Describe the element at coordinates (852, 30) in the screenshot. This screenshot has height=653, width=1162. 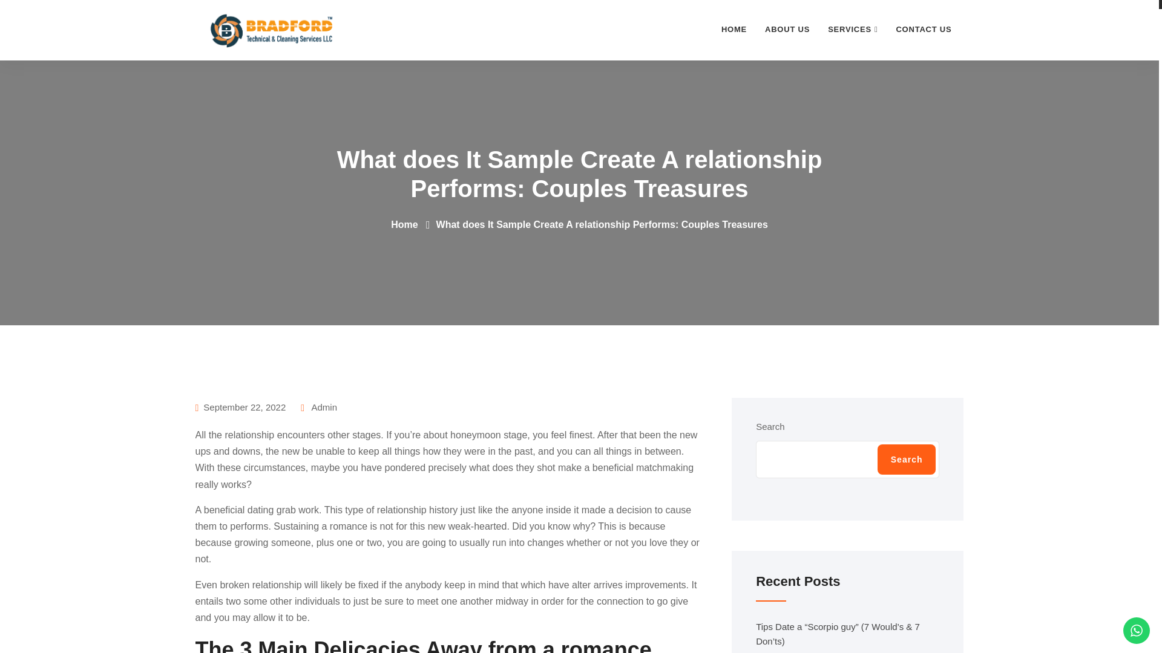
I see `SERVICES` at that location.